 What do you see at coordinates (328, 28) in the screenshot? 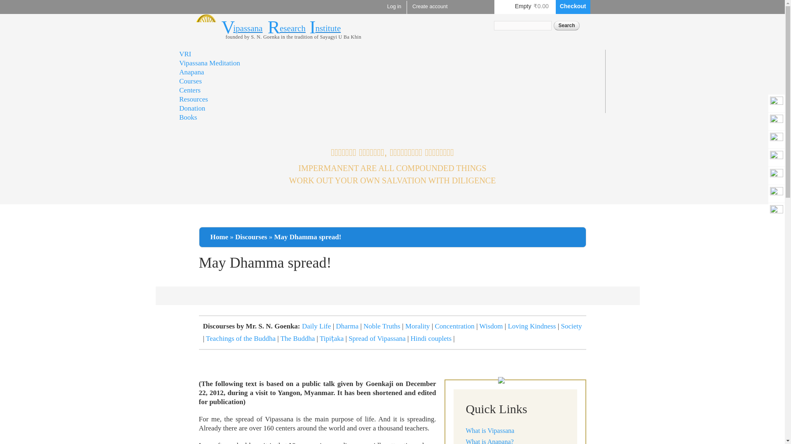
I see `nstitute` at bounding box center [328, 28].